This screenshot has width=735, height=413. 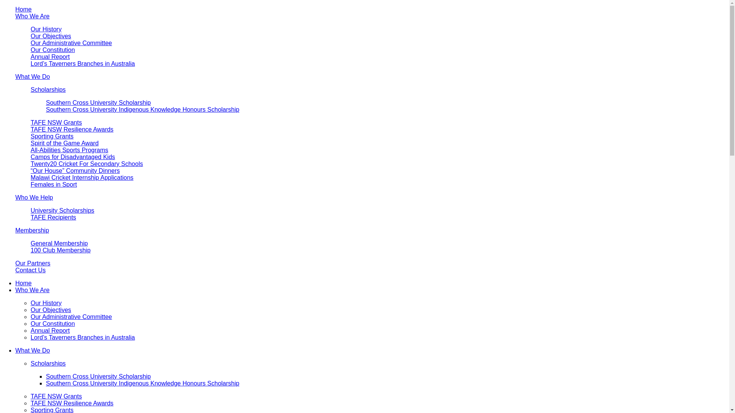 What do you see at coordinates (33, 76) in the screenshot?
I see `What We Do` at bounding box center [33, 76].